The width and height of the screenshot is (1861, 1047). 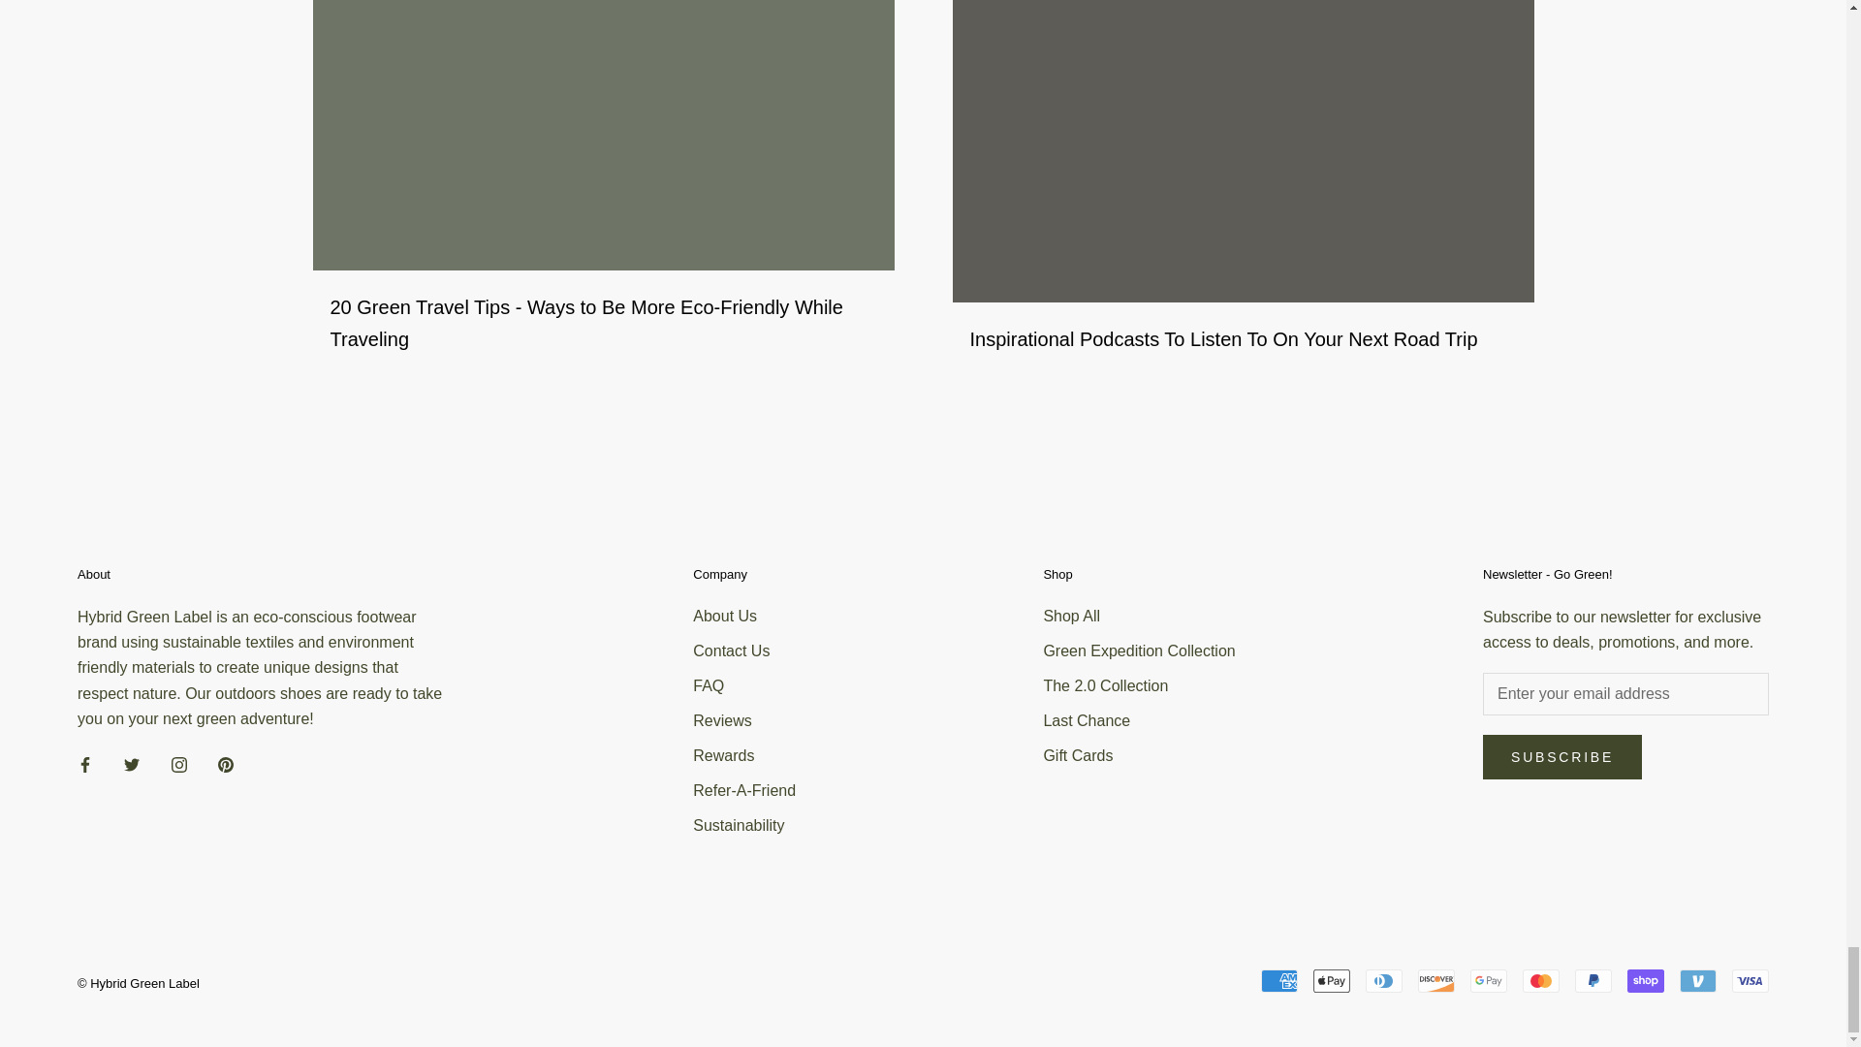 What do you see at coordinates (1279, 981) in the screenshot?
I see `American Express` at bounding box center [1279, 981].